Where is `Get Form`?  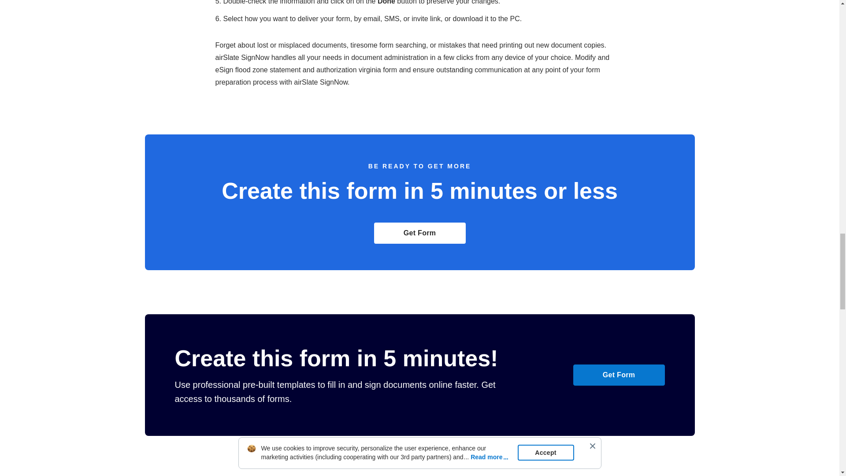 Get Form is located at coordinates (618, 375).